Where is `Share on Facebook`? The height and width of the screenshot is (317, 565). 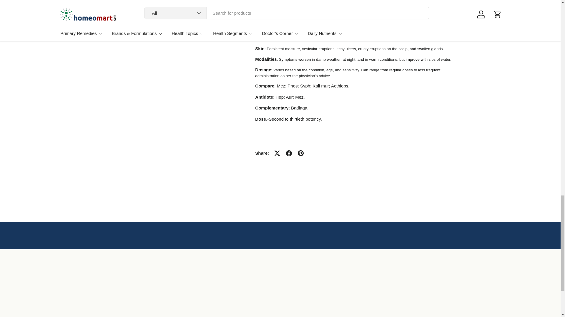
Share on Facebook is located at coordinates (289, 153).